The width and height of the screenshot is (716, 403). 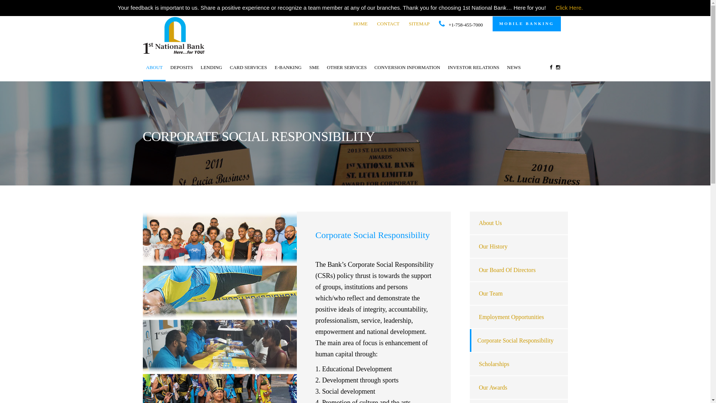 What do you see at coordinates (407, 67) in the screenshot?
I see `CONVERSION INFORMATION` at bounding box center [407, 67].